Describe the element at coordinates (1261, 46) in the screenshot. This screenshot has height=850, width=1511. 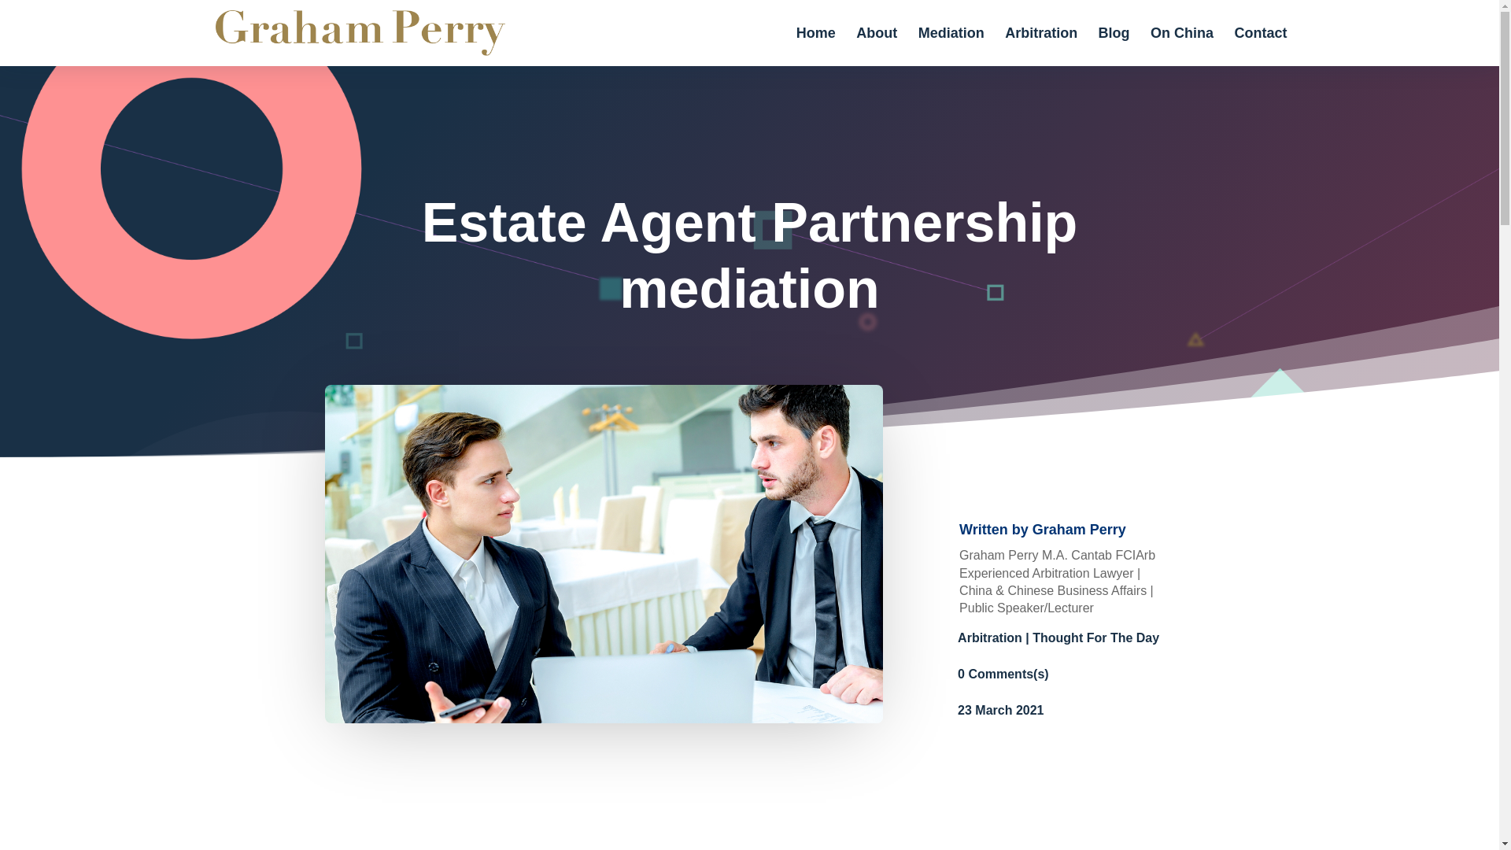
I see `Contact` at that location.